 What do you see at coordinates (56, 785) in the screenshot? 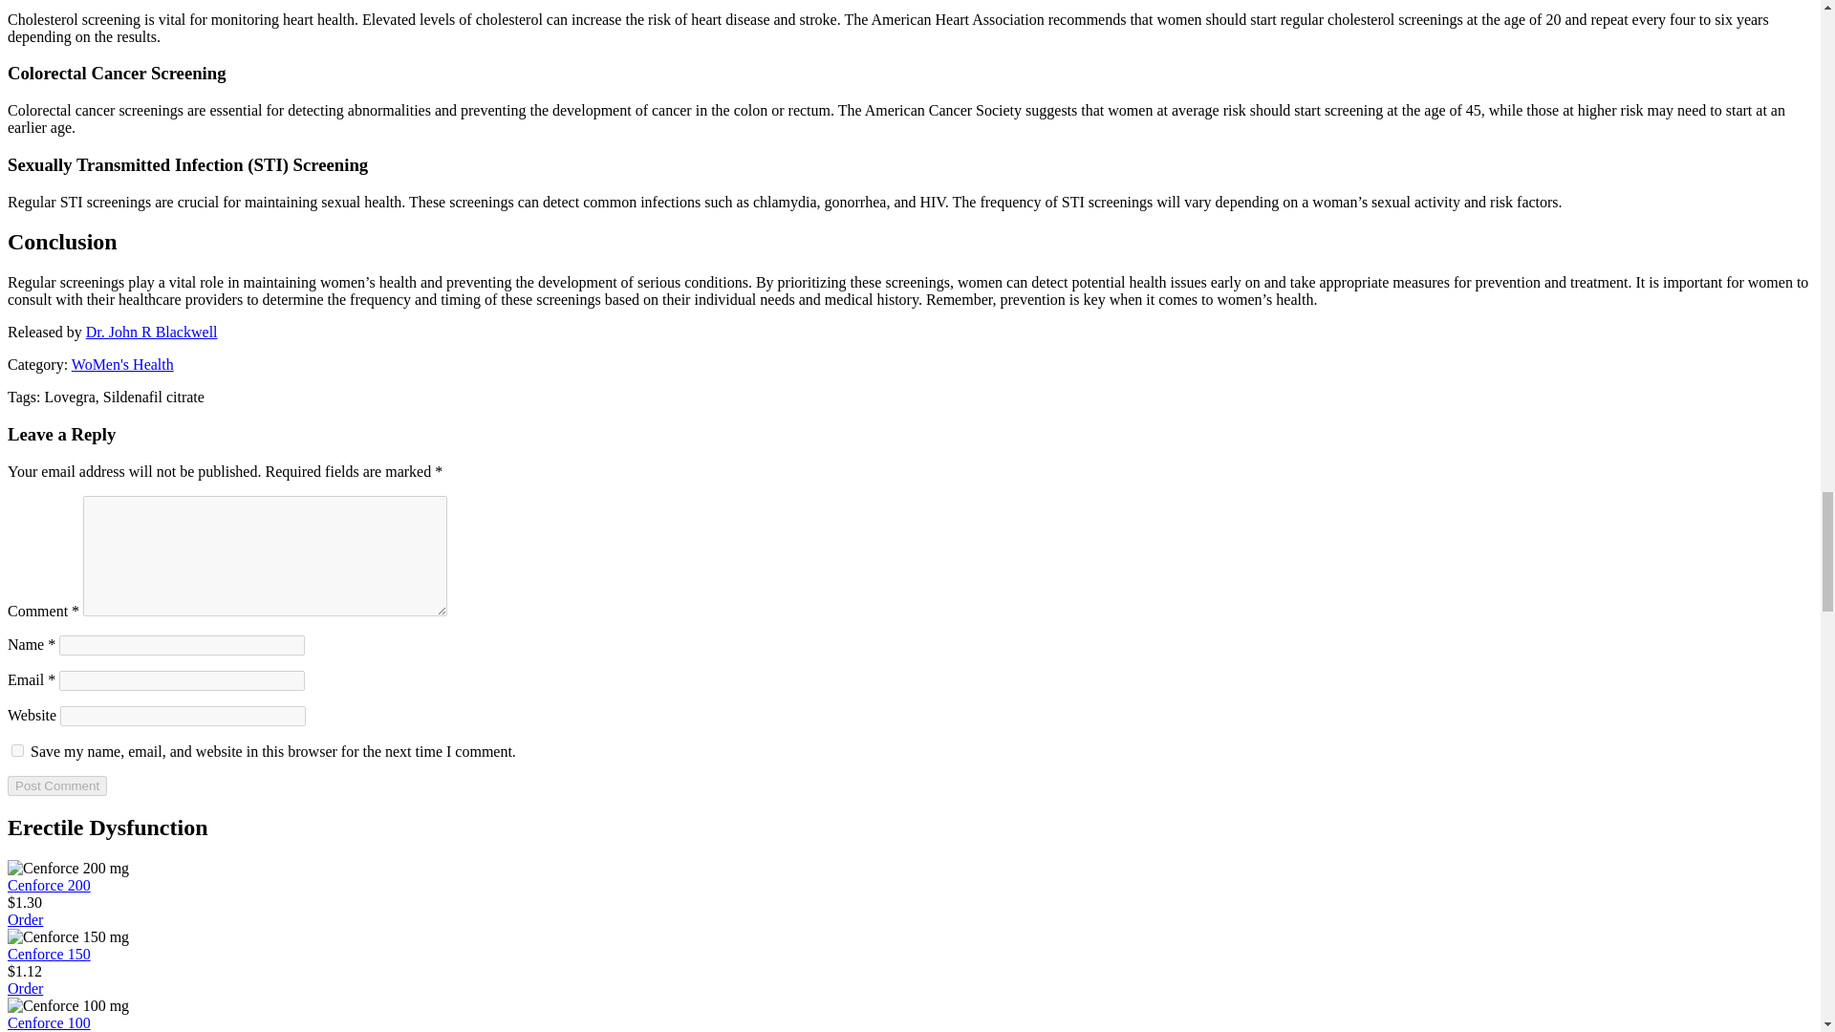
I see `Post Comment` at bounding box center [56, 785].